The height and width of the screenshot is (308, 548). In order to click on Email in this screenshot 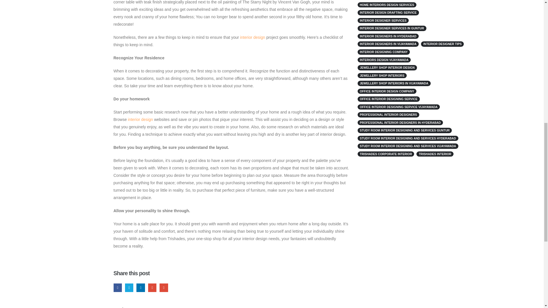, I will do `click(163, 287)`.